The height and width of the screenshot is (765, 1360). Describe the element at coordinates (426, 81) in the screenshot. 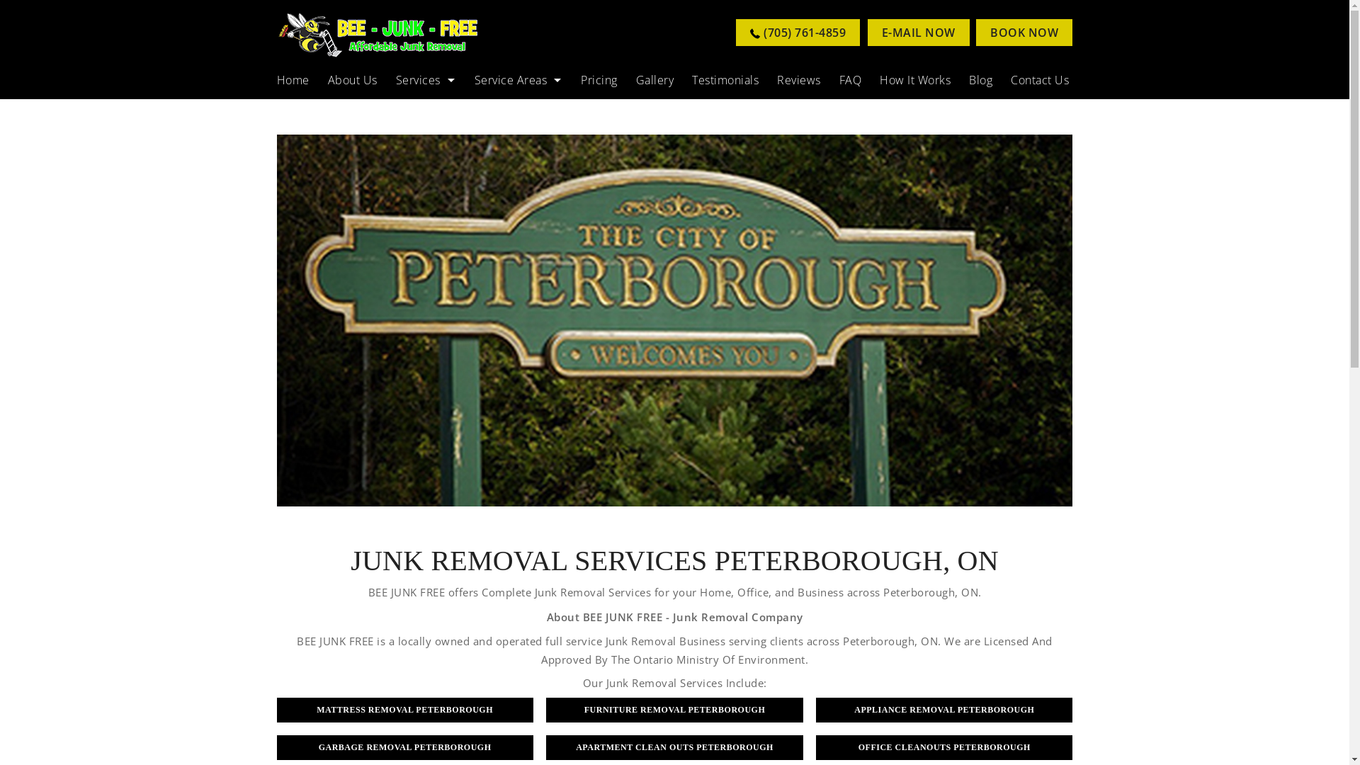

I see `Services` at that location.